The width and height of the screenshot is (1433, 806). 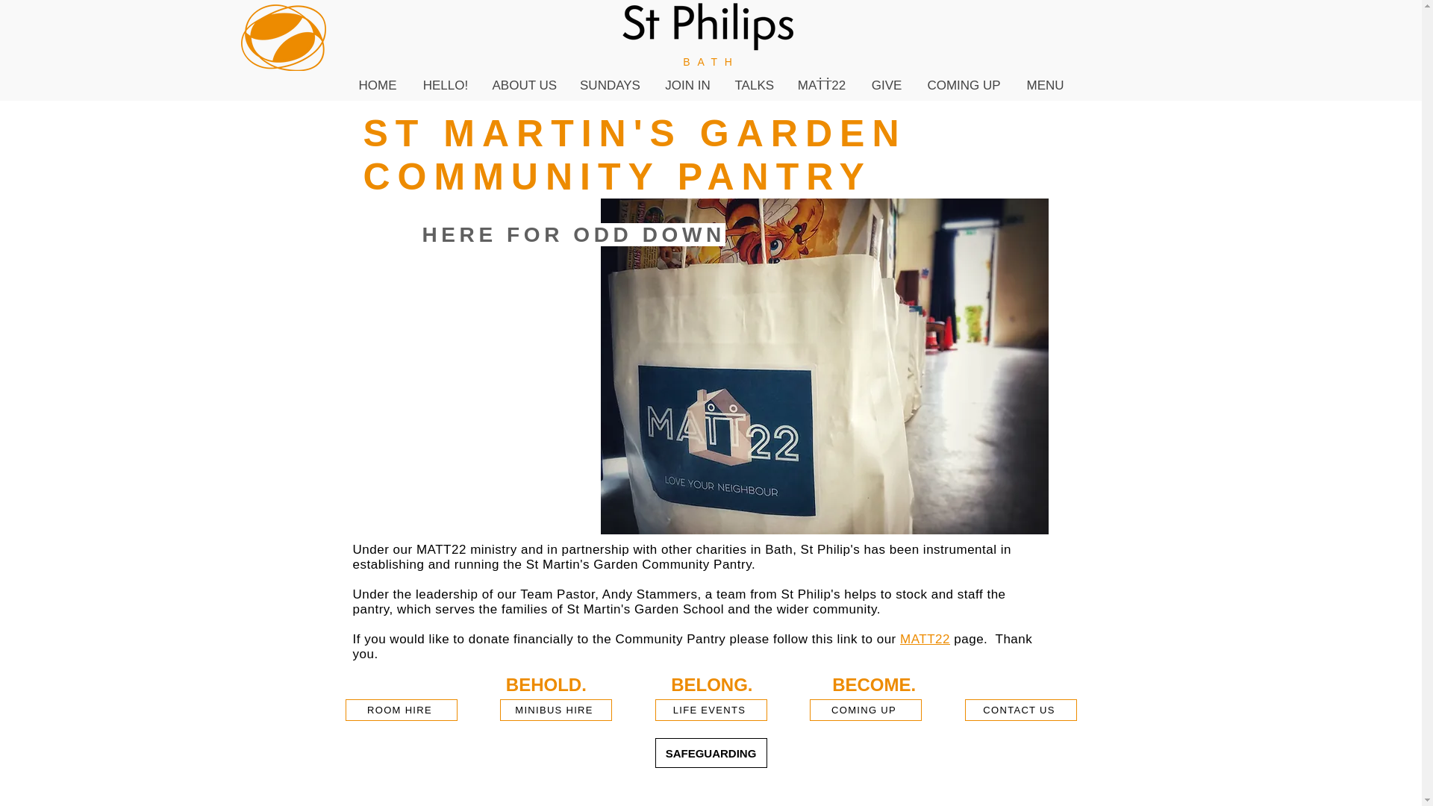 I want to click on ROOM HIRE, so click(x=401, y=710).